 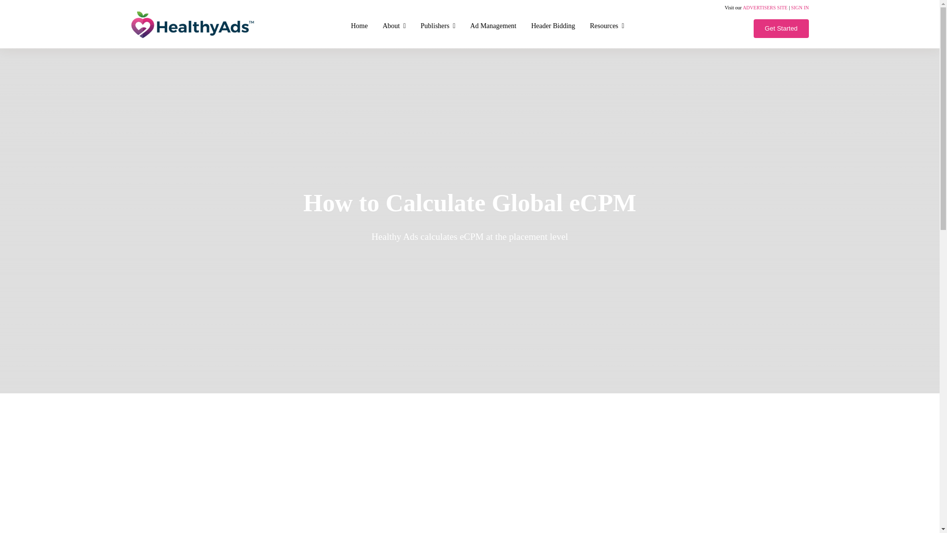 I want to click on Resources, so click(x=607, y=26).